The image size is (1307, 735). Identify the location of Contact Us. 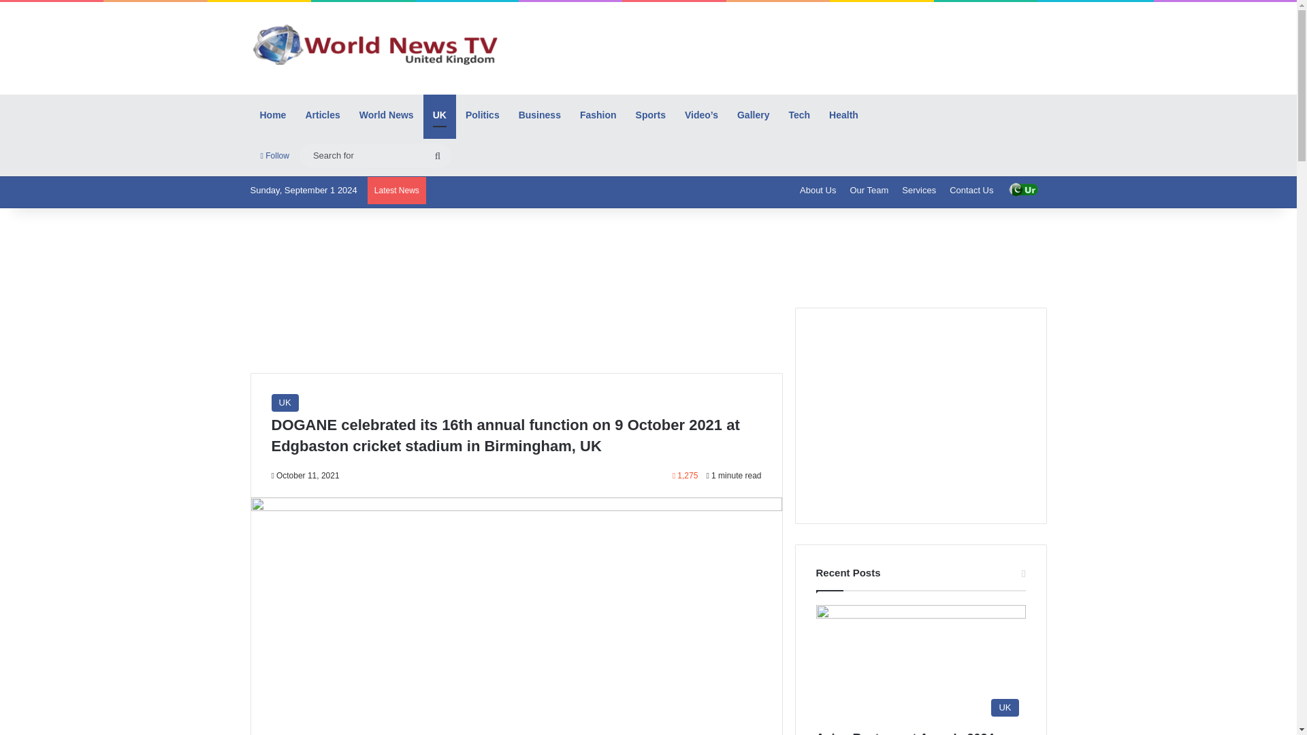
(971, 191).